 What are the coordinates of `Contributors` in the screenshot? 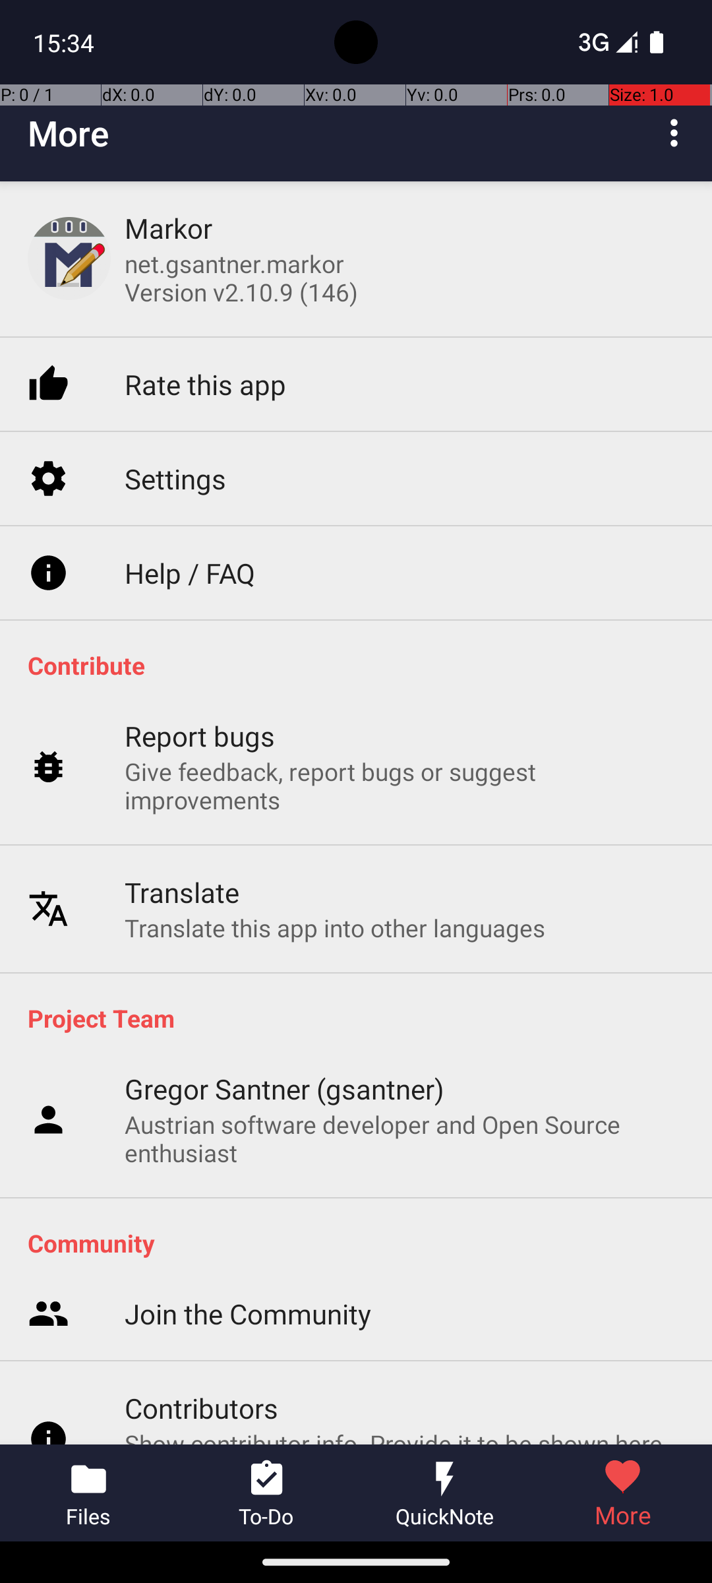 It's located at (202, 1190).